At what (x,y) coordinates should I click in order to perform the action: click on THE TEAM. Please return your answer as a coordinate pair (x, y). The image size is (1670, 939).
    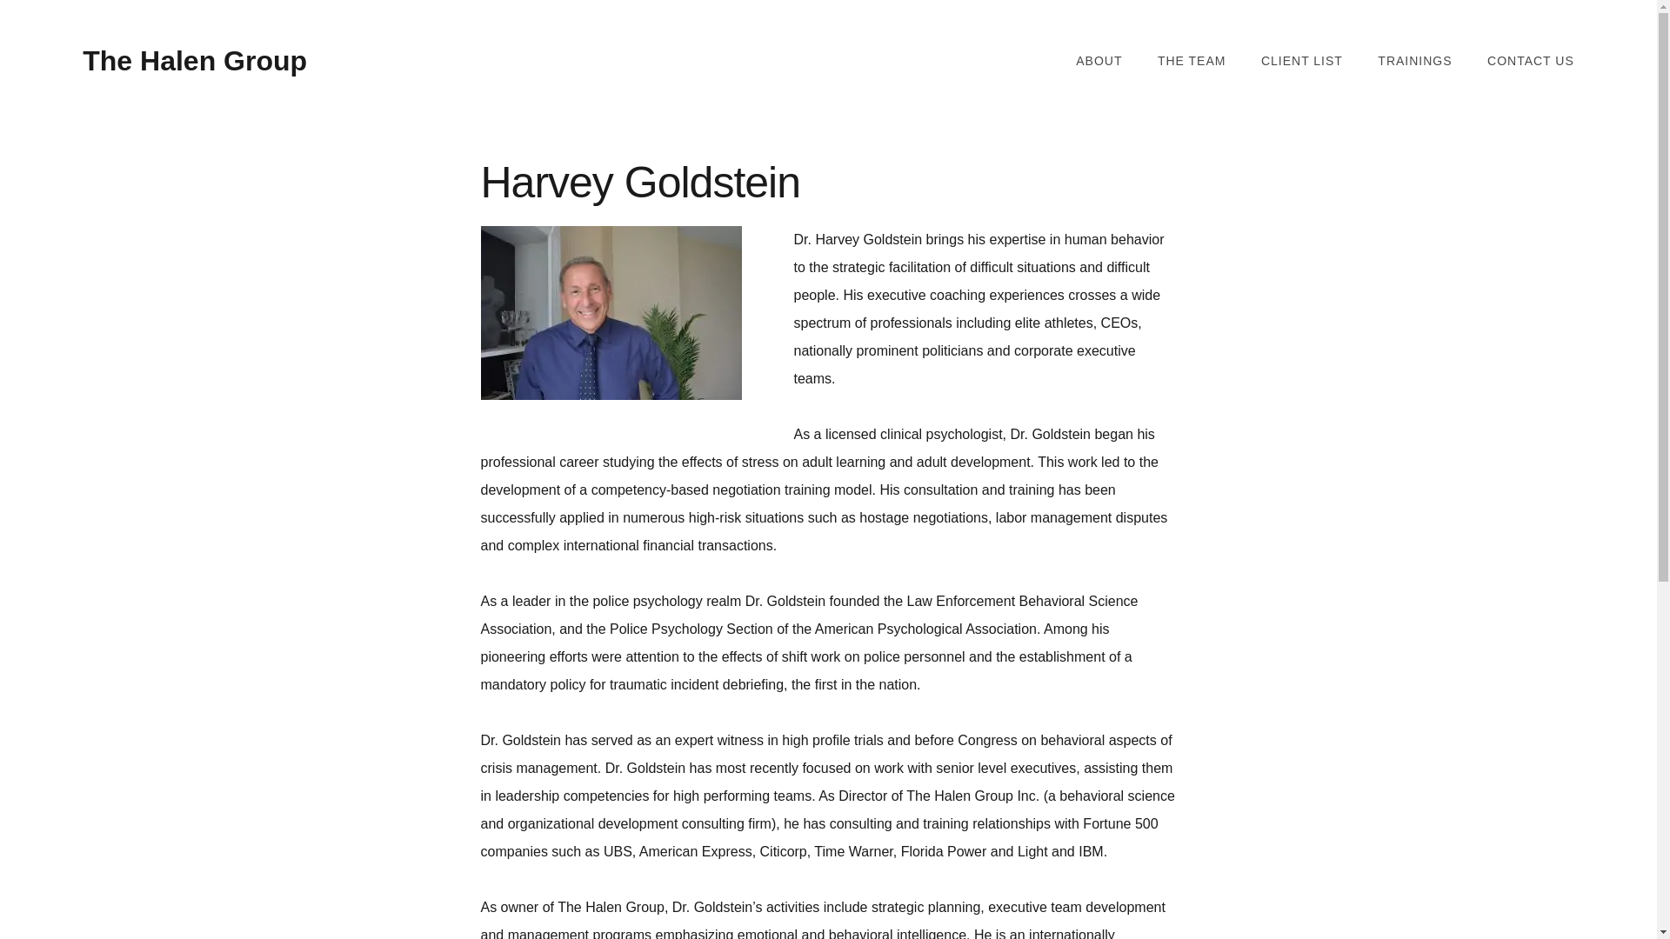
    Looking at the image, I should click on (1192, 61).